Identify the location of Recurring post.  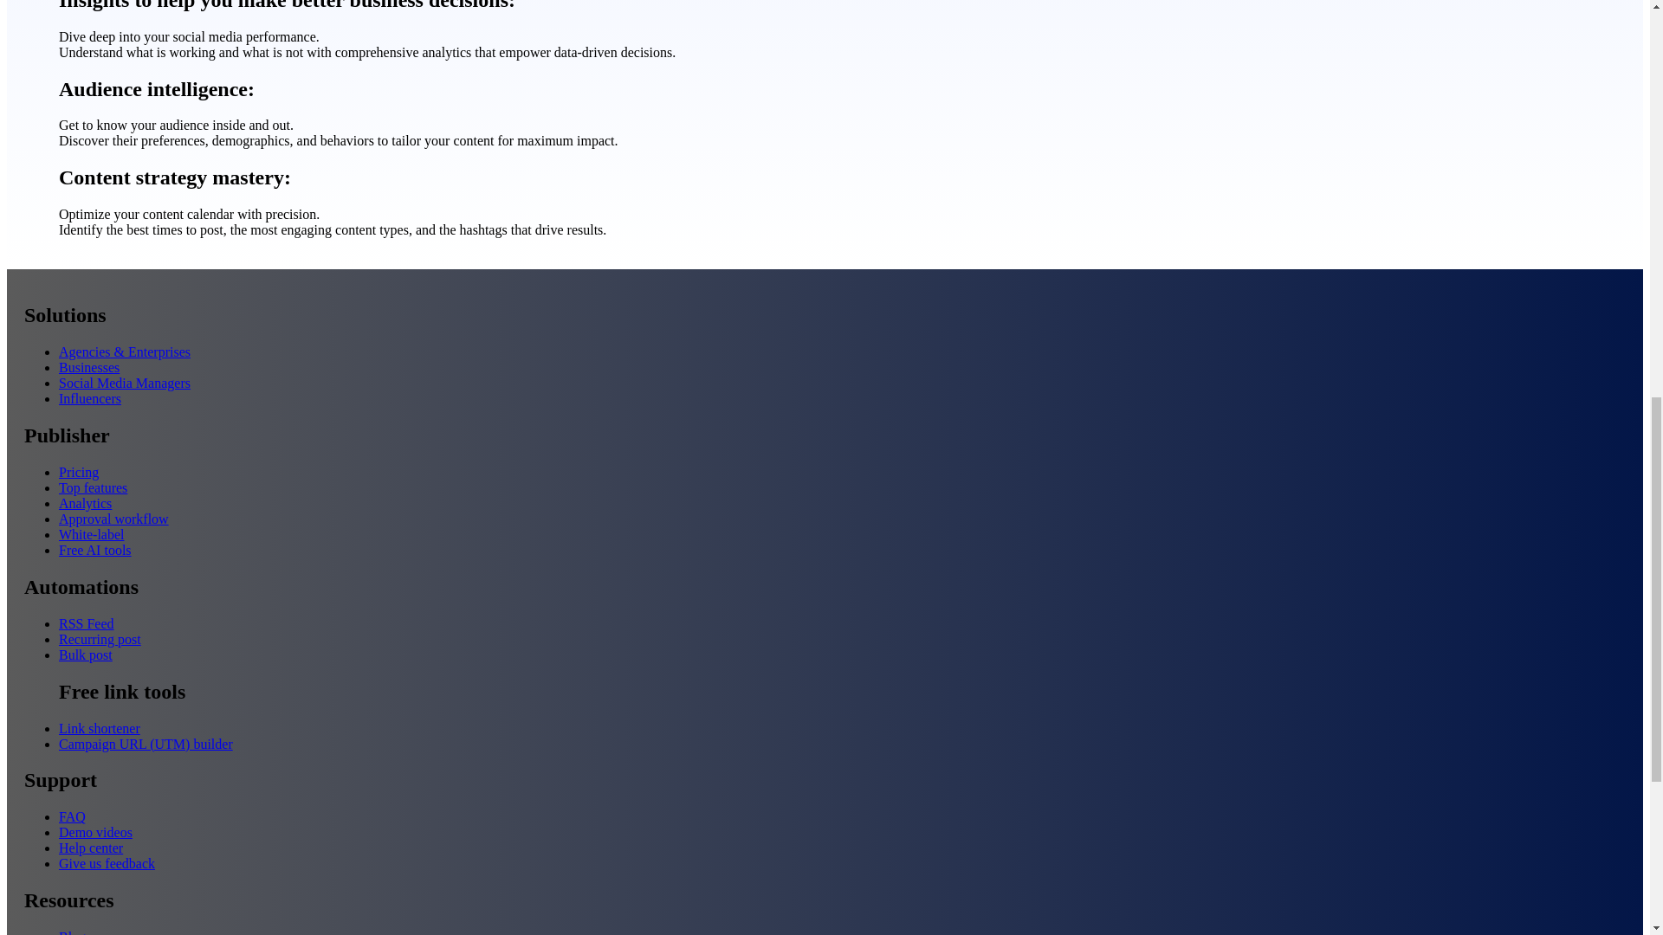
(100, 639).